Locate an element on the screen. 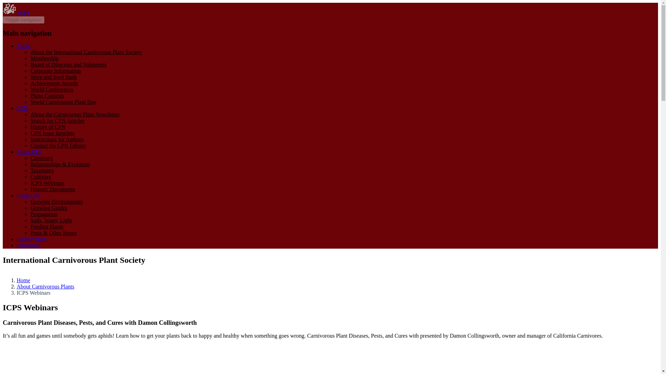  World Carnivorous Plant Day is located at coordinates (63, 102).